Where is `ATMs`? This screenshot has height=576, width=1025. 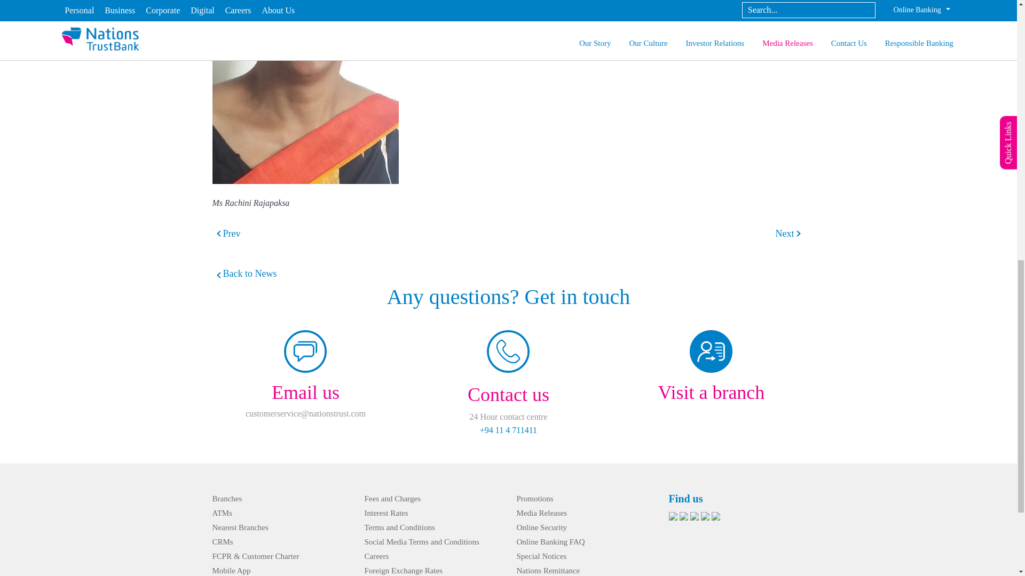
ATMs is located at coordinates (222, 513).